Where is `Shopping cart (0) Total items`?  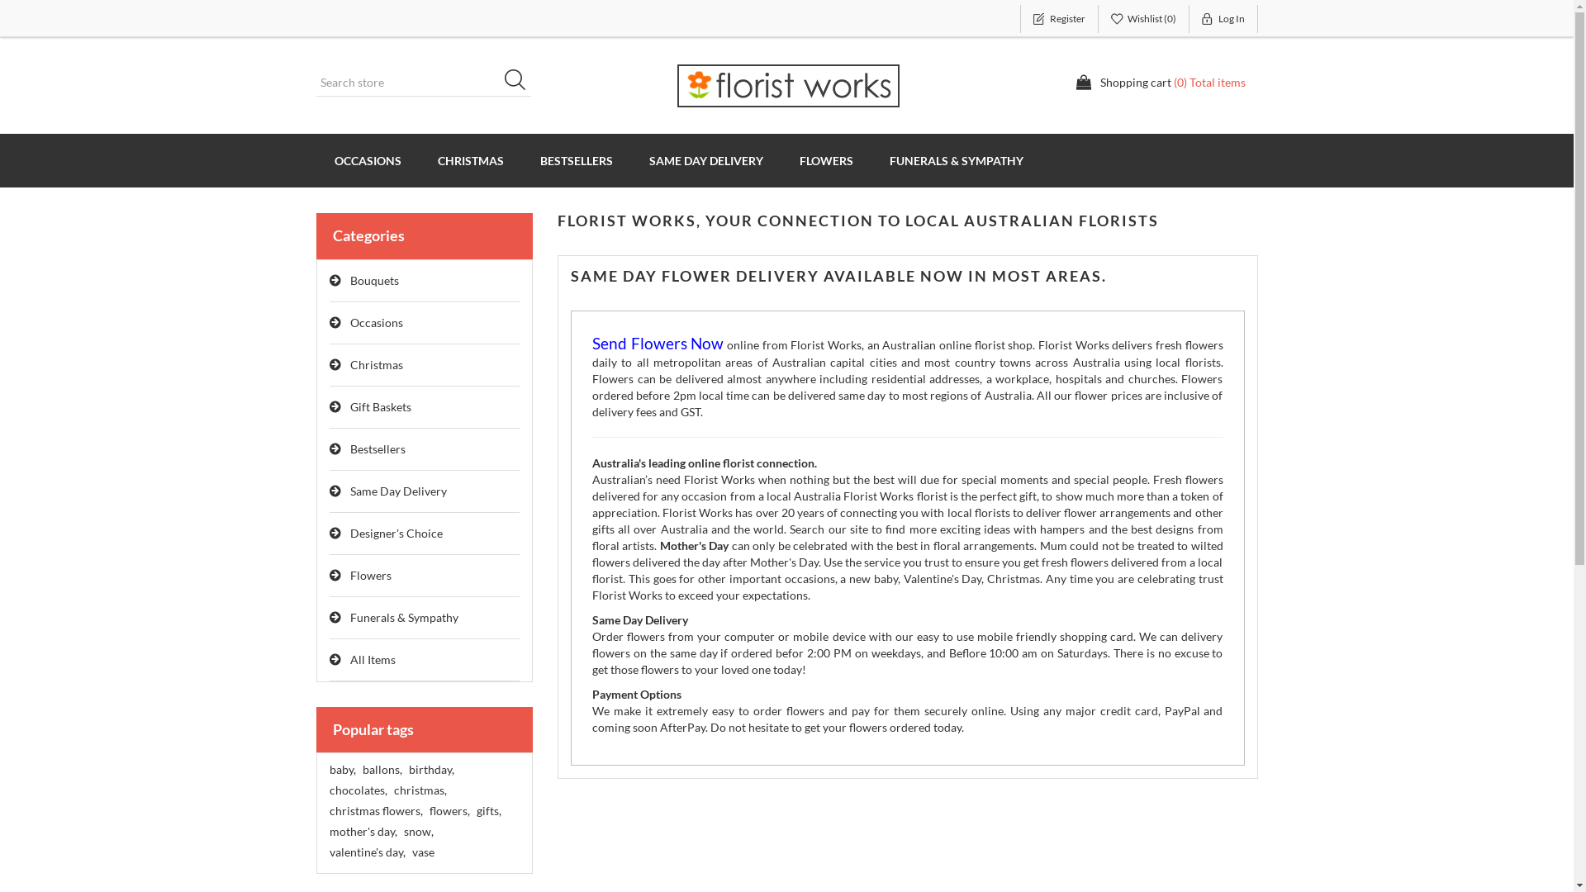
Shopping cart (0) Total items is located at coordinates (1161, 83).